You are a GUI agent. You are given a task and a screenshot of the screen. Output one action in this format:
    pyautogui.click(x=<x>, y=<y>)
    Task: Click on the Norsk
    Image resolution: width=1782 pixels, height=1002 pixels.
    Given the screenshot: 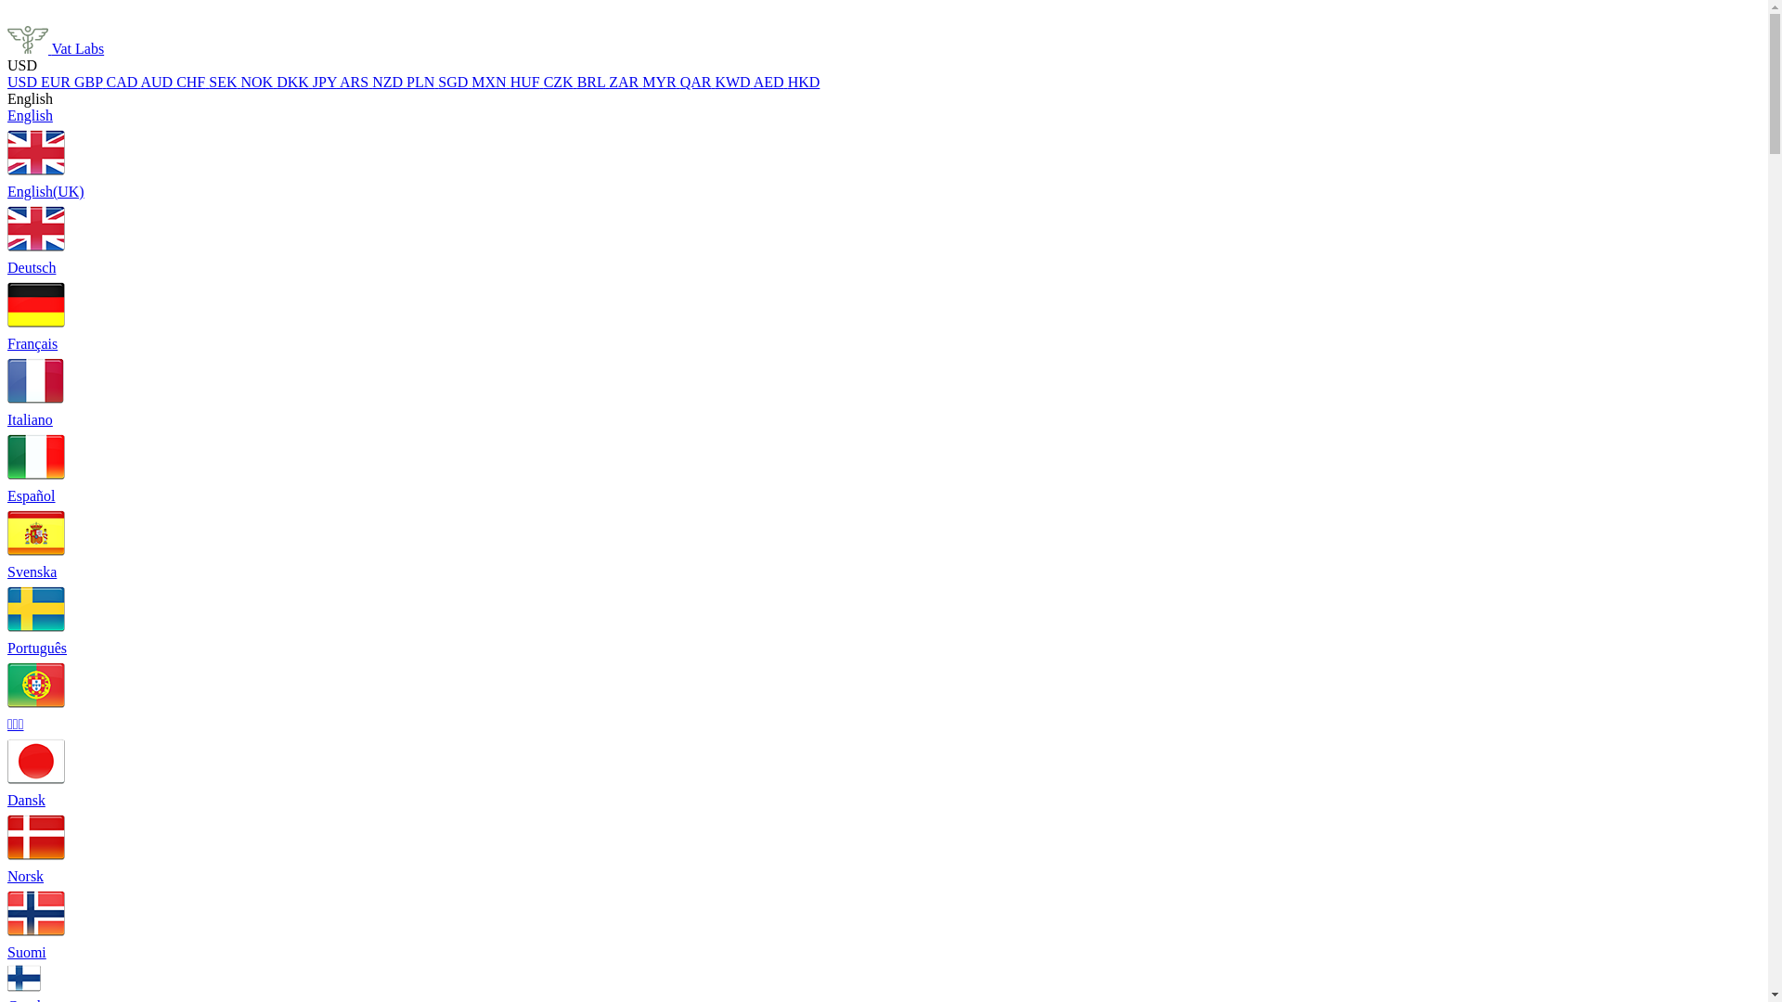 What is the action you would take?
    pyautogui.click(x=884, y=906)
    